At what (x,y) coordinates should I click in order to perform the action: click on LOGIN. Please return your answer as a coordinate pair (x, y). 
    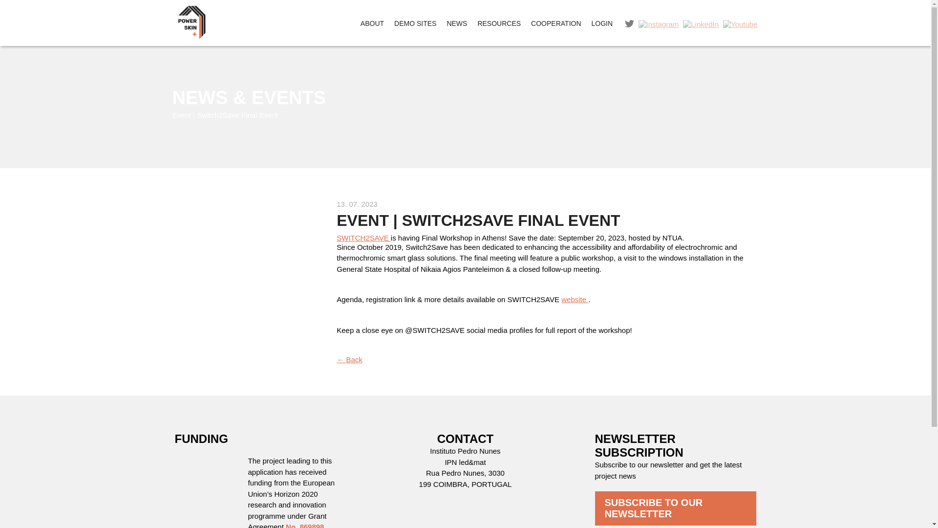
    Looking at the image, I should click on (602, 23).